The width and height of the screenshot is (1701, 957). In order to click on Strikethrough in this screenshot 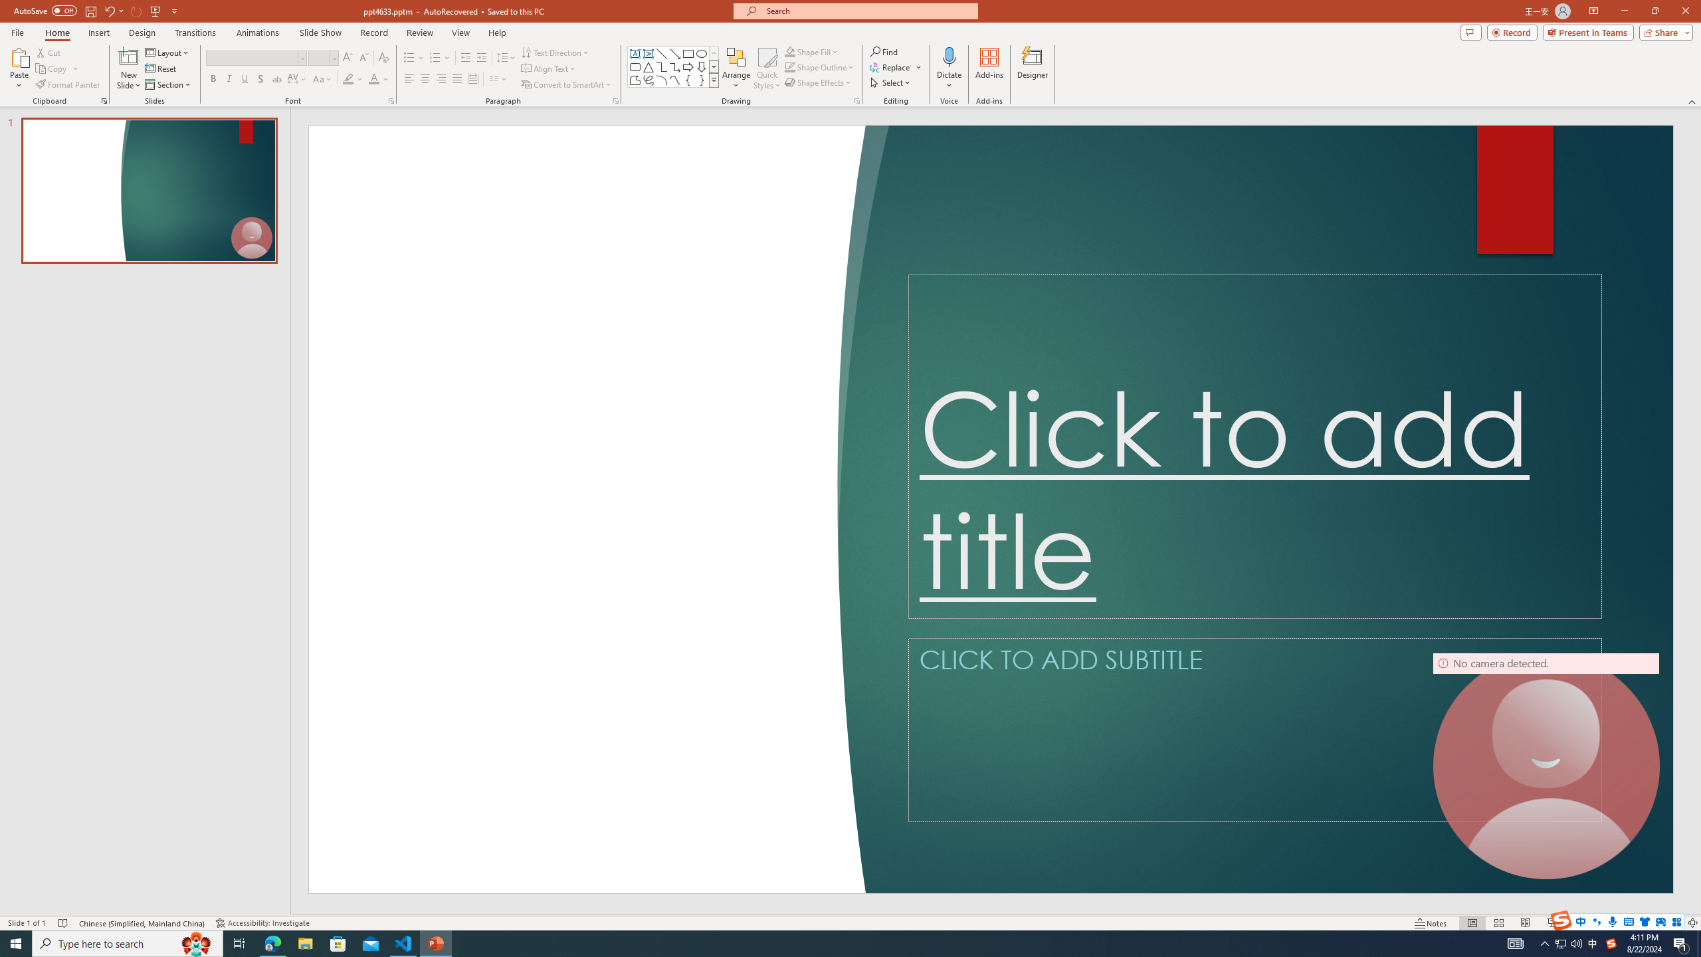, I will do `click(277, 80)`.